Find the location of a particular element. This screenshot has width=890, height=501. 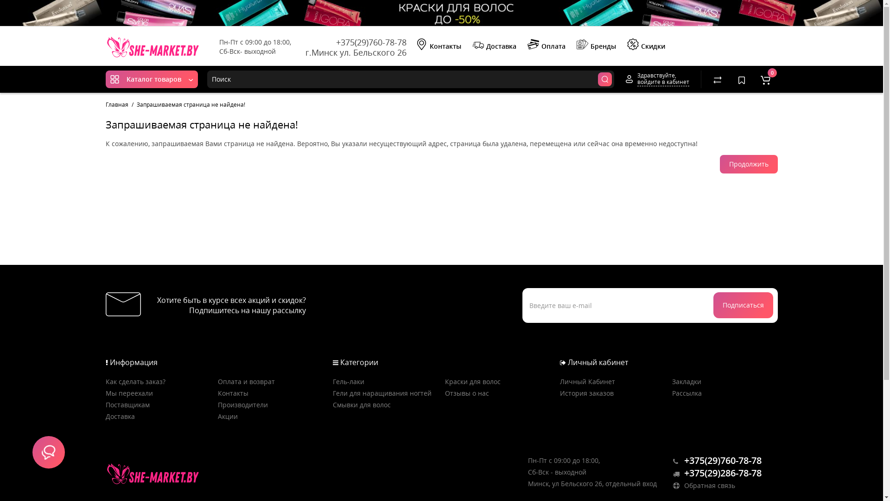

0 is located at coordinates (766, 79).